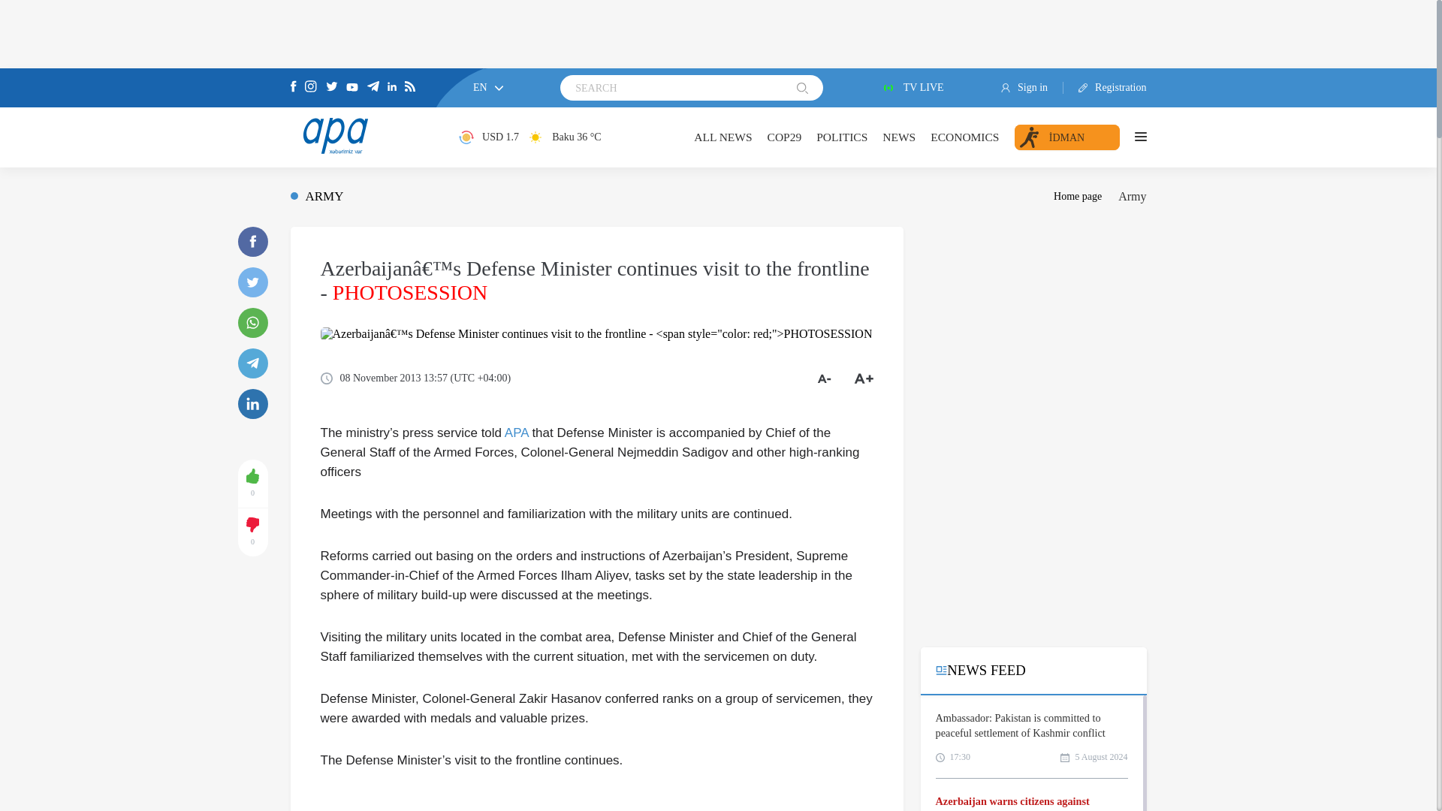  Describe the element at coordinates (899, 137) in the screenshot. I see `NEWS` at that location.